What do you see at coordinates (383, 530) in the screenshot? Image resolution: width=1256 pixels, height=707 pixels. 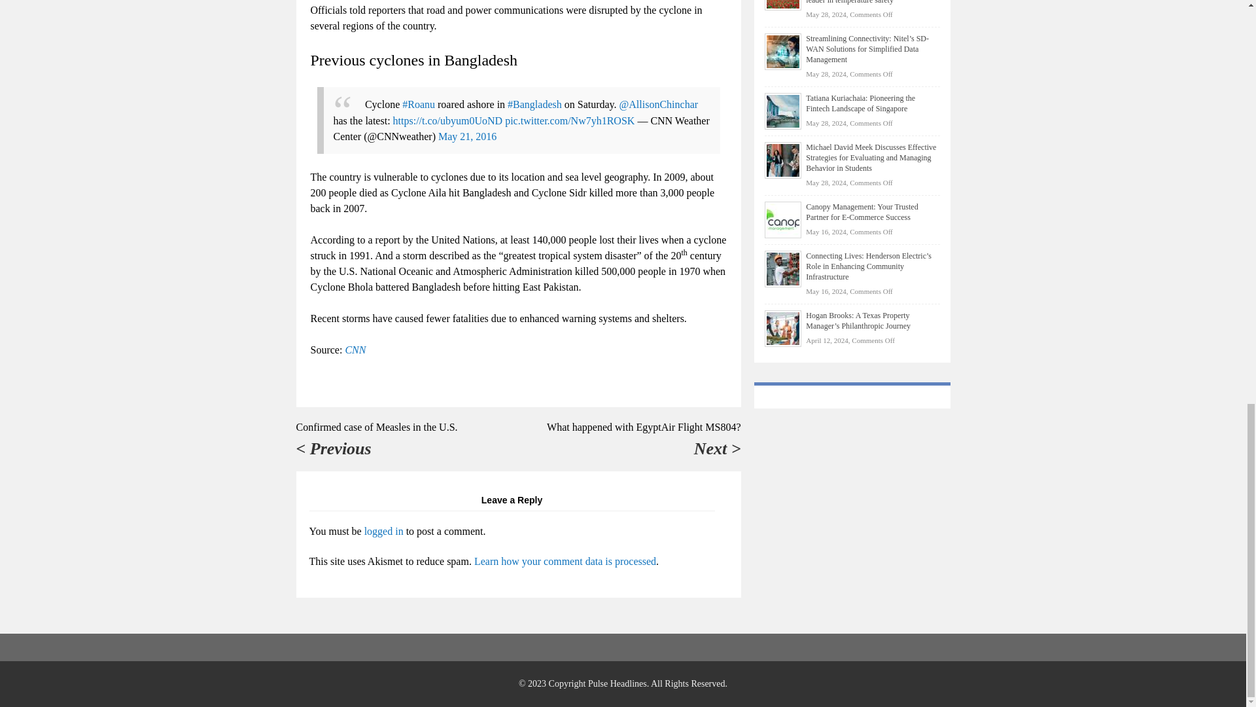 I see `logged in` at bounding box center [383, 530].